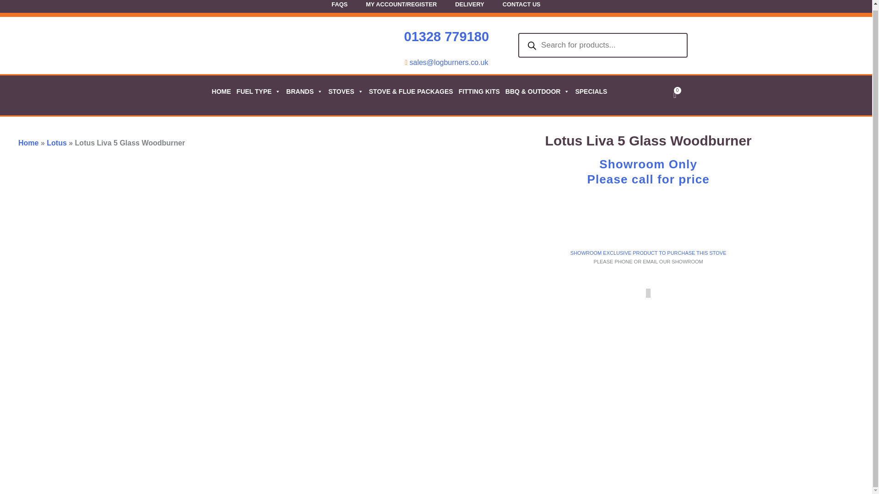 The width and height of the screenshot is (879, 494). What do you see at coordinates (764, 222) in the screenshot?
I see `View brand` at bounding box center [764, 222].